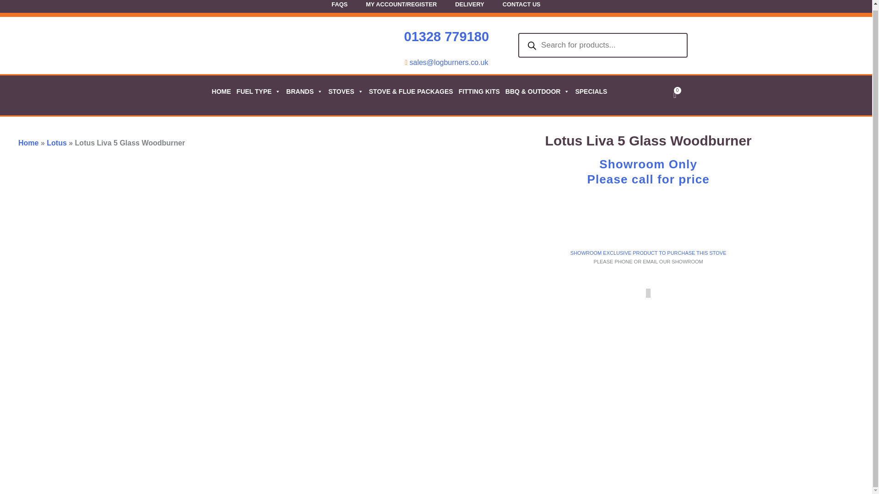 The width and height of the screenshot is (879, 494). What do you see at coordinates (764, 222) in the screenshot?
I see `View brand` at bounding box center [764, 222].